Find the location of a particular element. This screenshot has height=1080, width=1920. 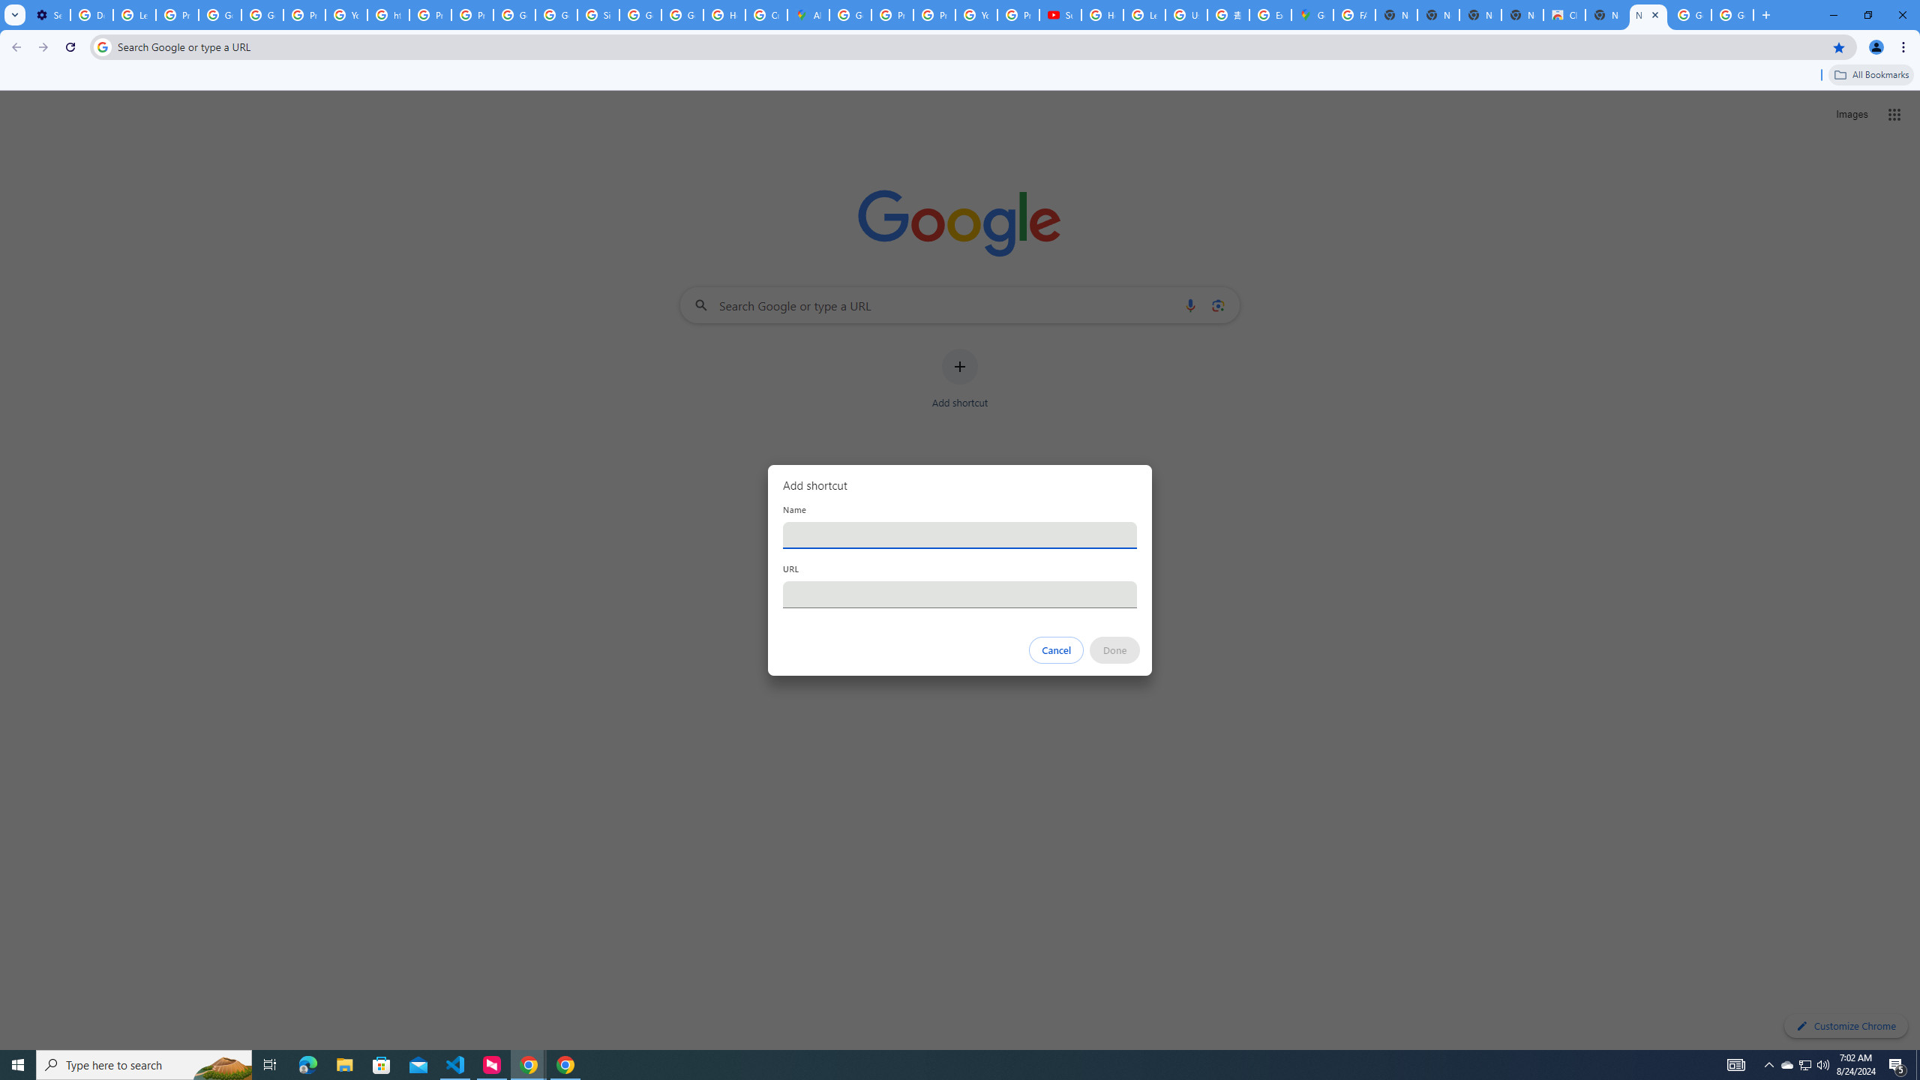

Chrome Web Store is located at coordinates (1564, 15).